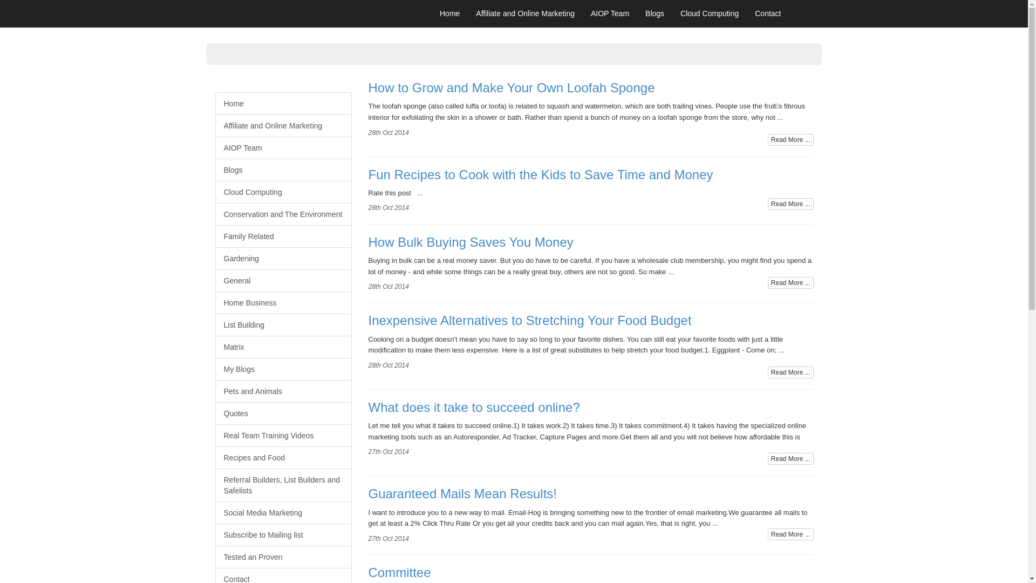  I want to click on Read More ..., so click(791, 283).